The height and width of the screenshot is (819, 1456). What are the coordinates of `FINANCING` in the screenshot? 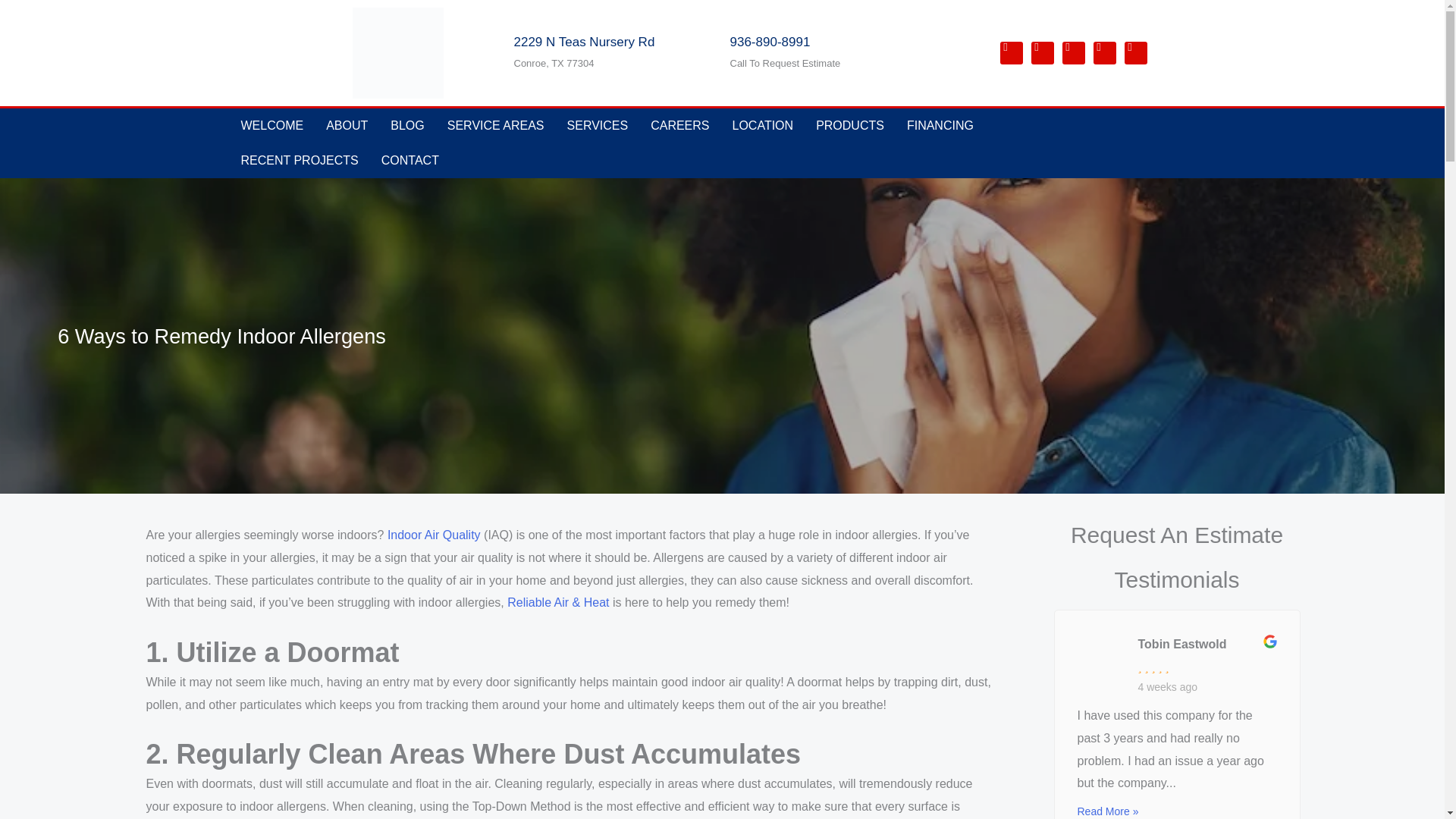 It's located at (940, 126).